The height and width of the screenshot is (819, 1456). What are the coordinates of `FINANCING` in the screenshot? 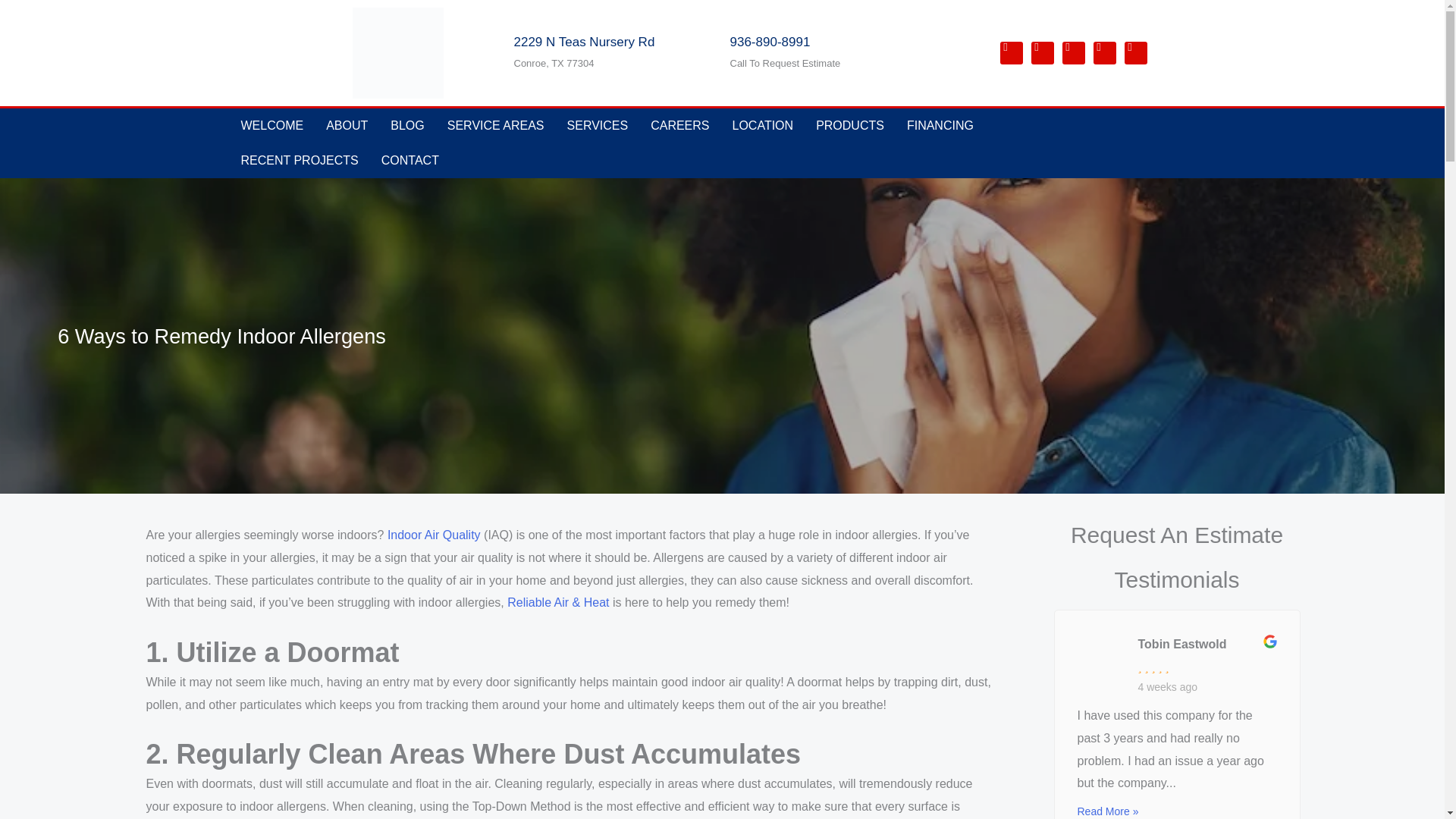 It's located at (940, 126).